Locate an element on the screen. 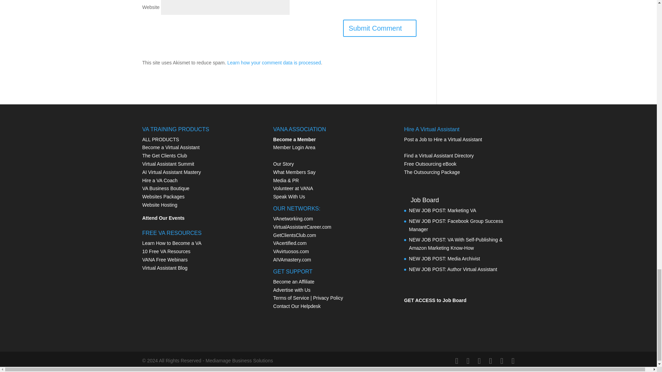 The width and height of the screenshot is (662, 372). Learn how your comment data is processed is located at coordinates (274, 63).